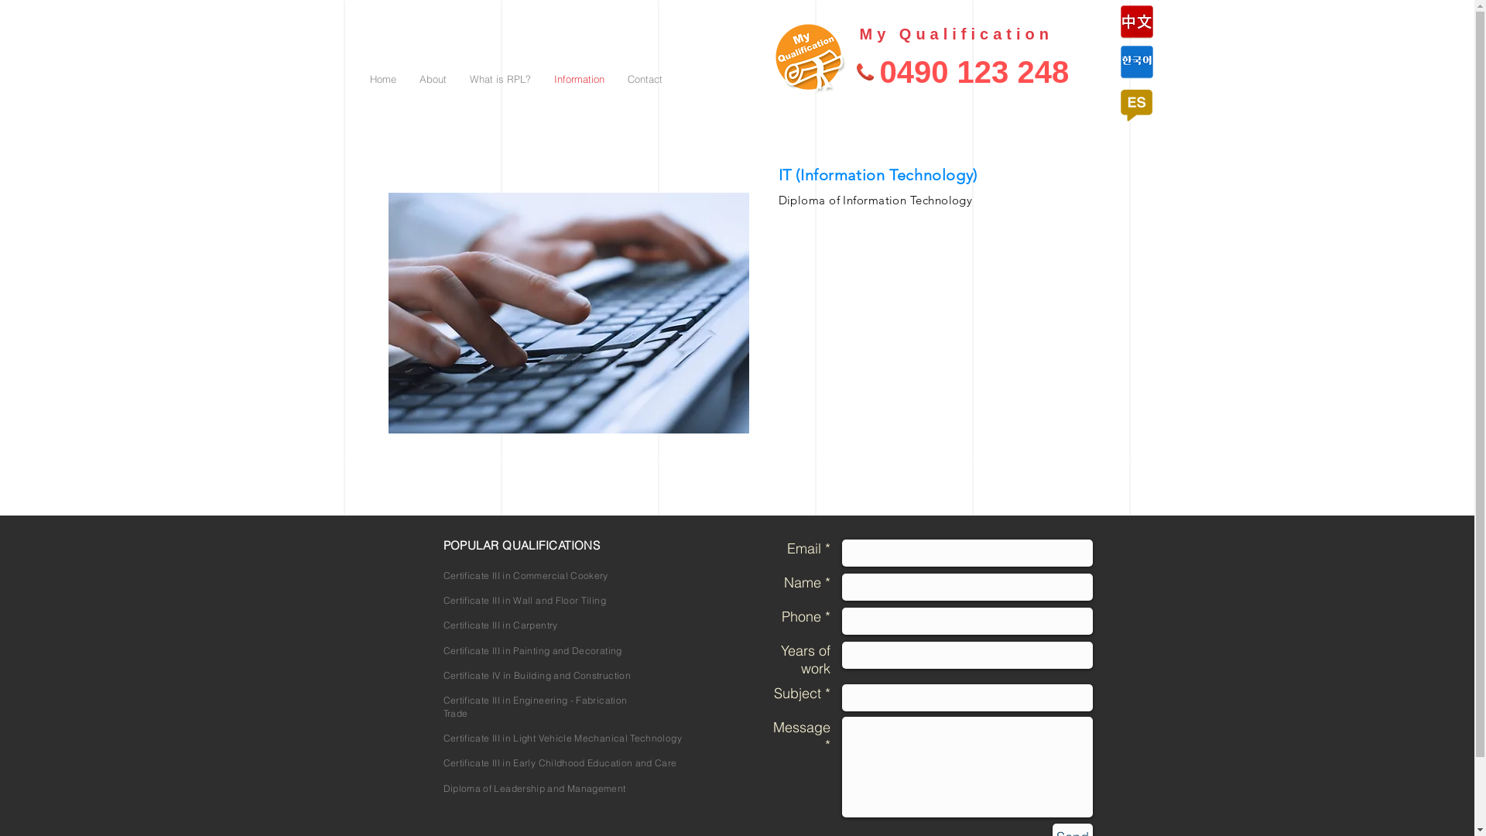  What do you see at coordinates (532, 650) in the screenshot?
I see `Certificate III in Painting and Decorating` at bounding box center [532, 650].